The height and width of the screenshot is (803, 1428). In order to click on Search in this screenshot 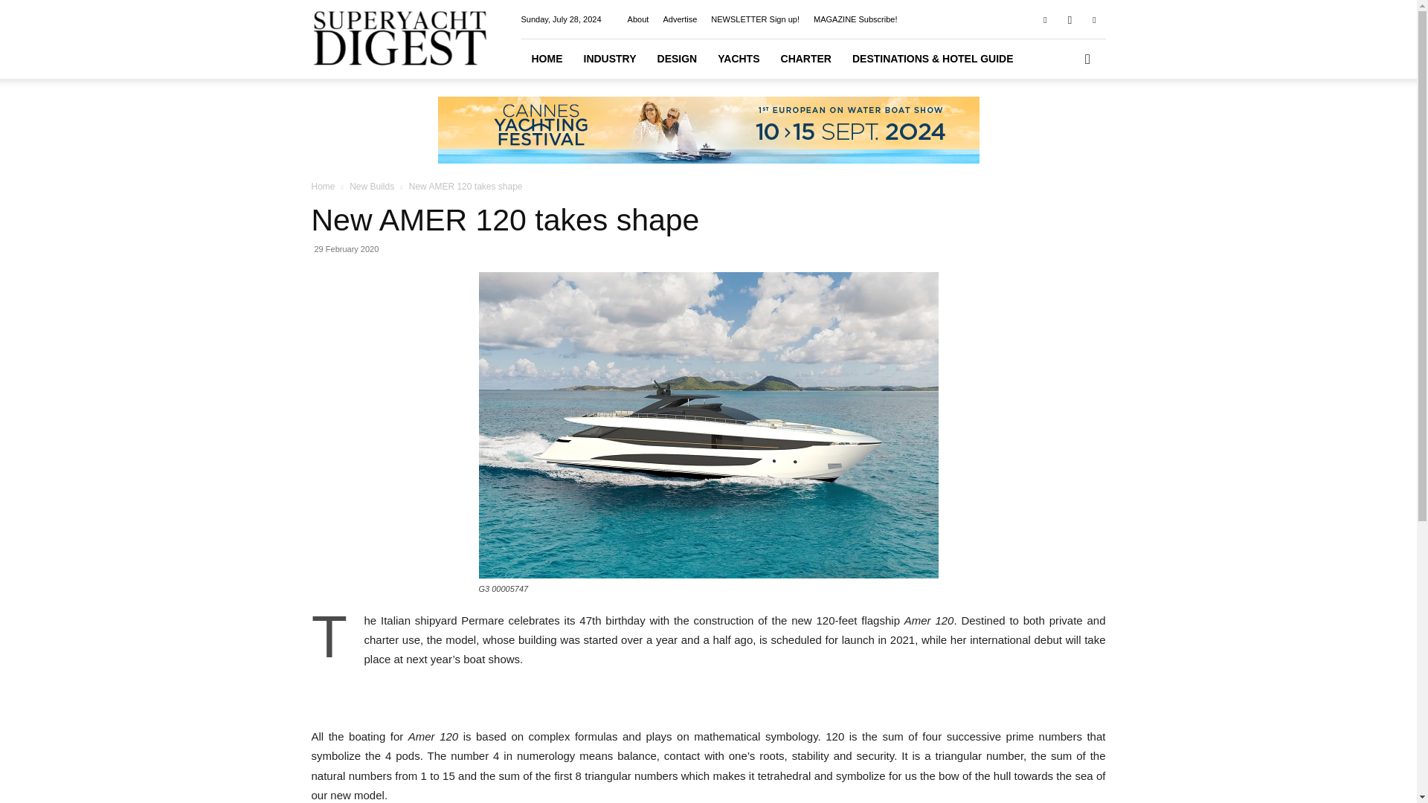, I will do `click(1064, 120)`.